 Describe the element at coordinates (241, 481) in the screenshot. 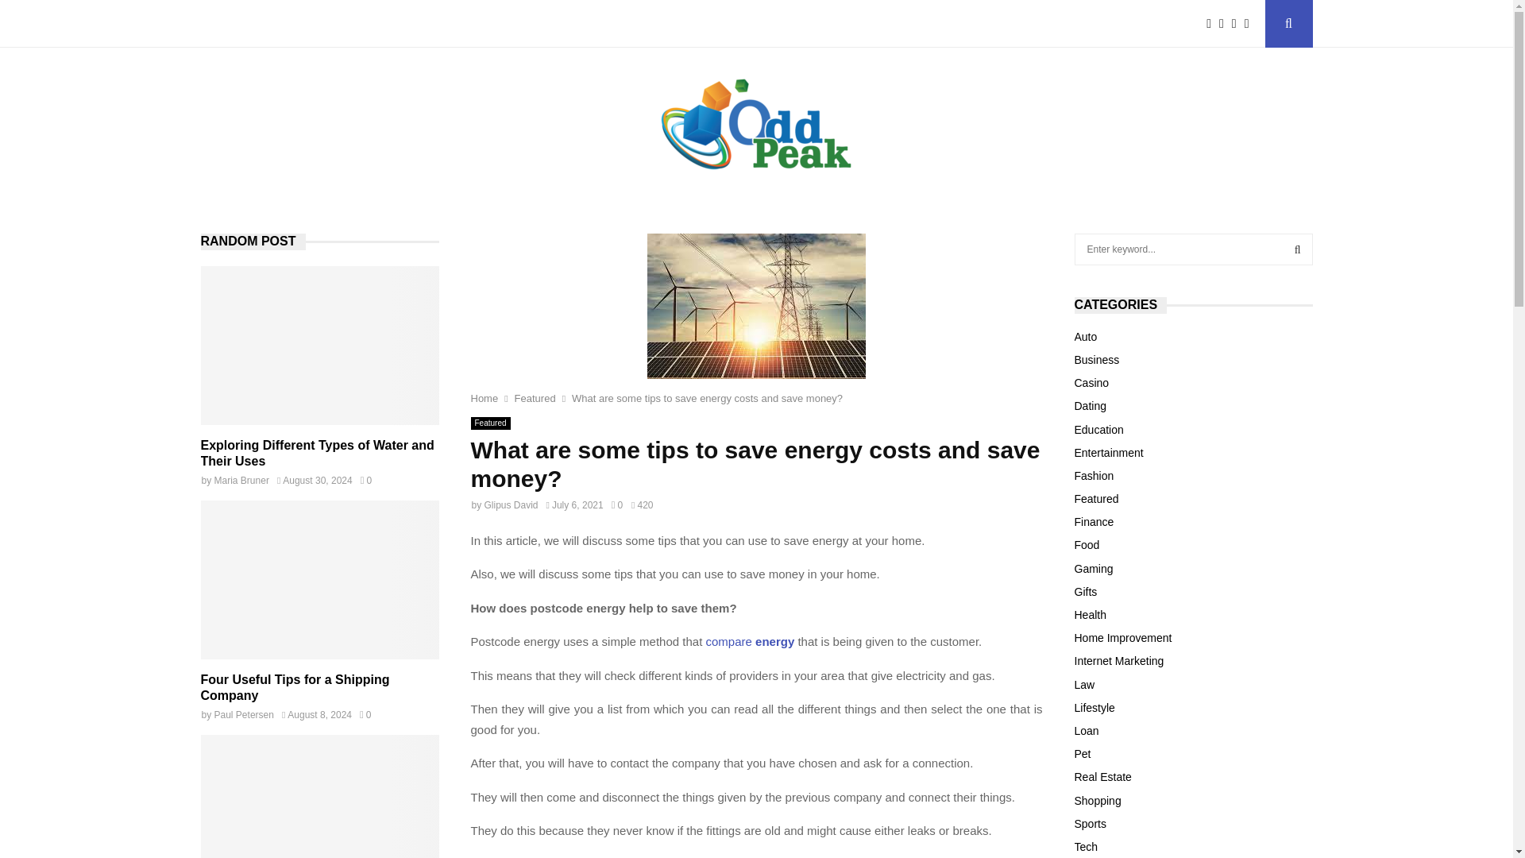

I see `Maria Bruner` at that location.